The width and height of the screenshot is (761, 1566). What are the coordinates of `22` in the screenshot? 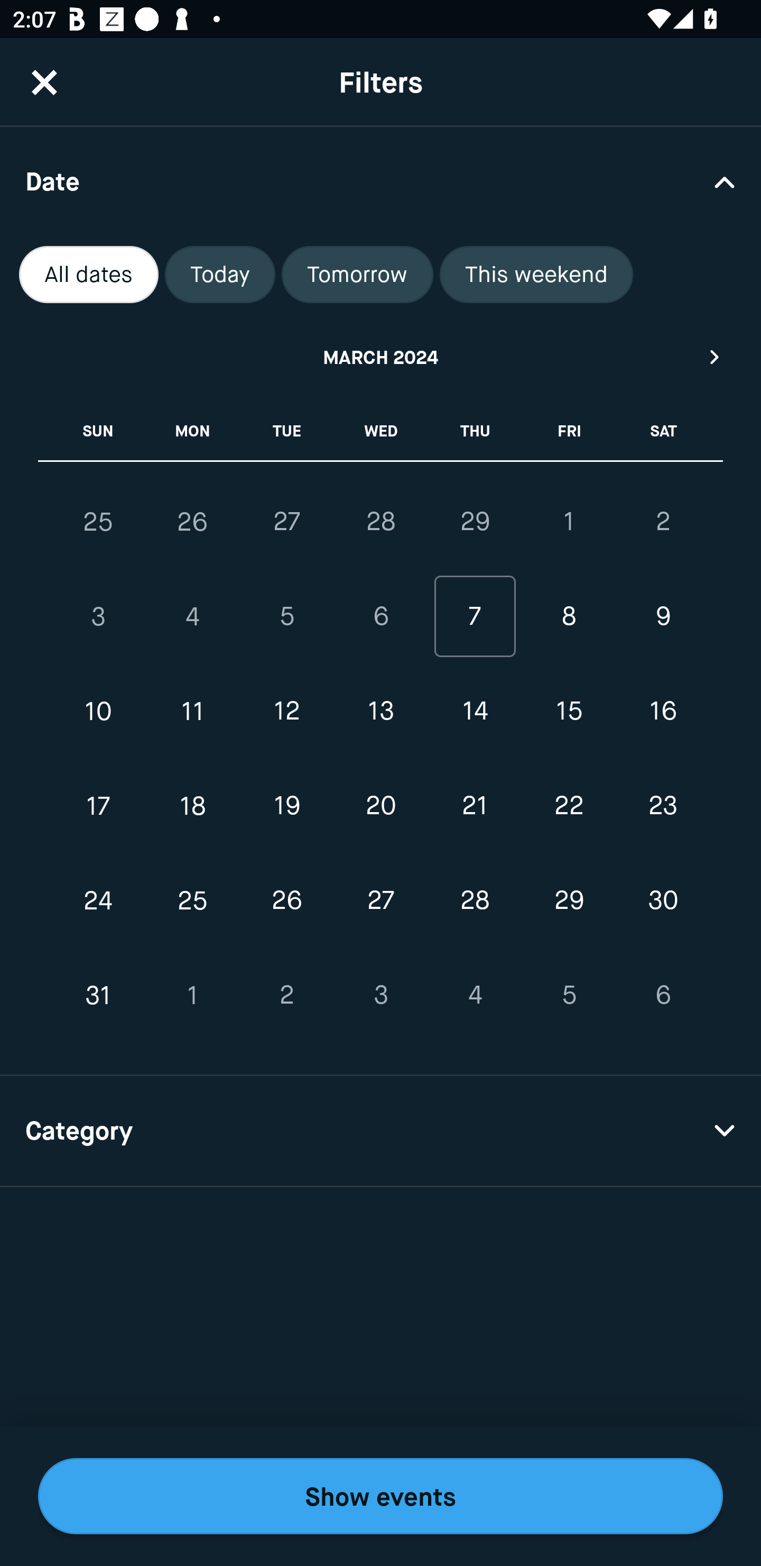 It's located at (569, 805).